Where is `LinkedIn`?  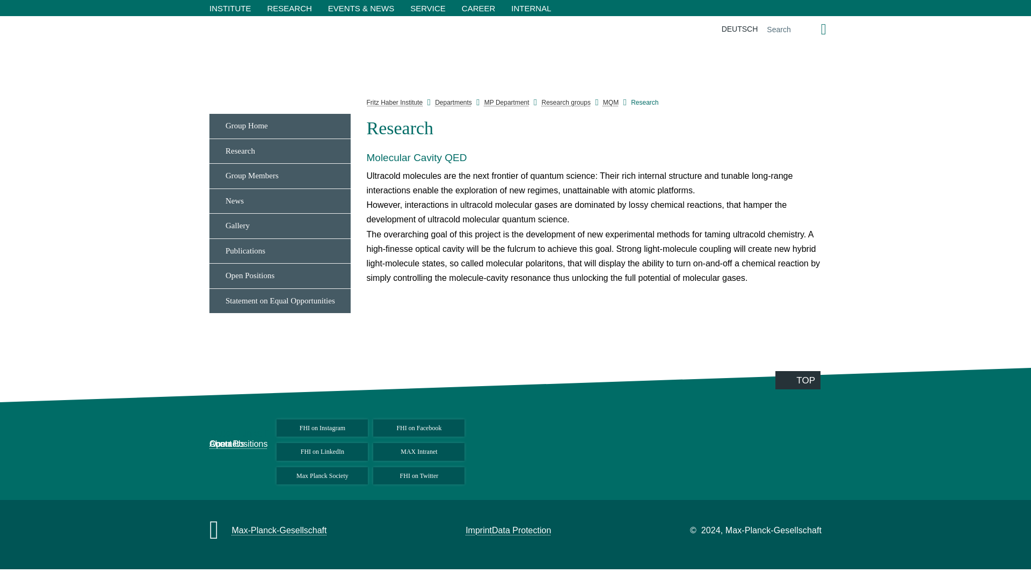 LinkedIn is located at coordinates (838, 155).